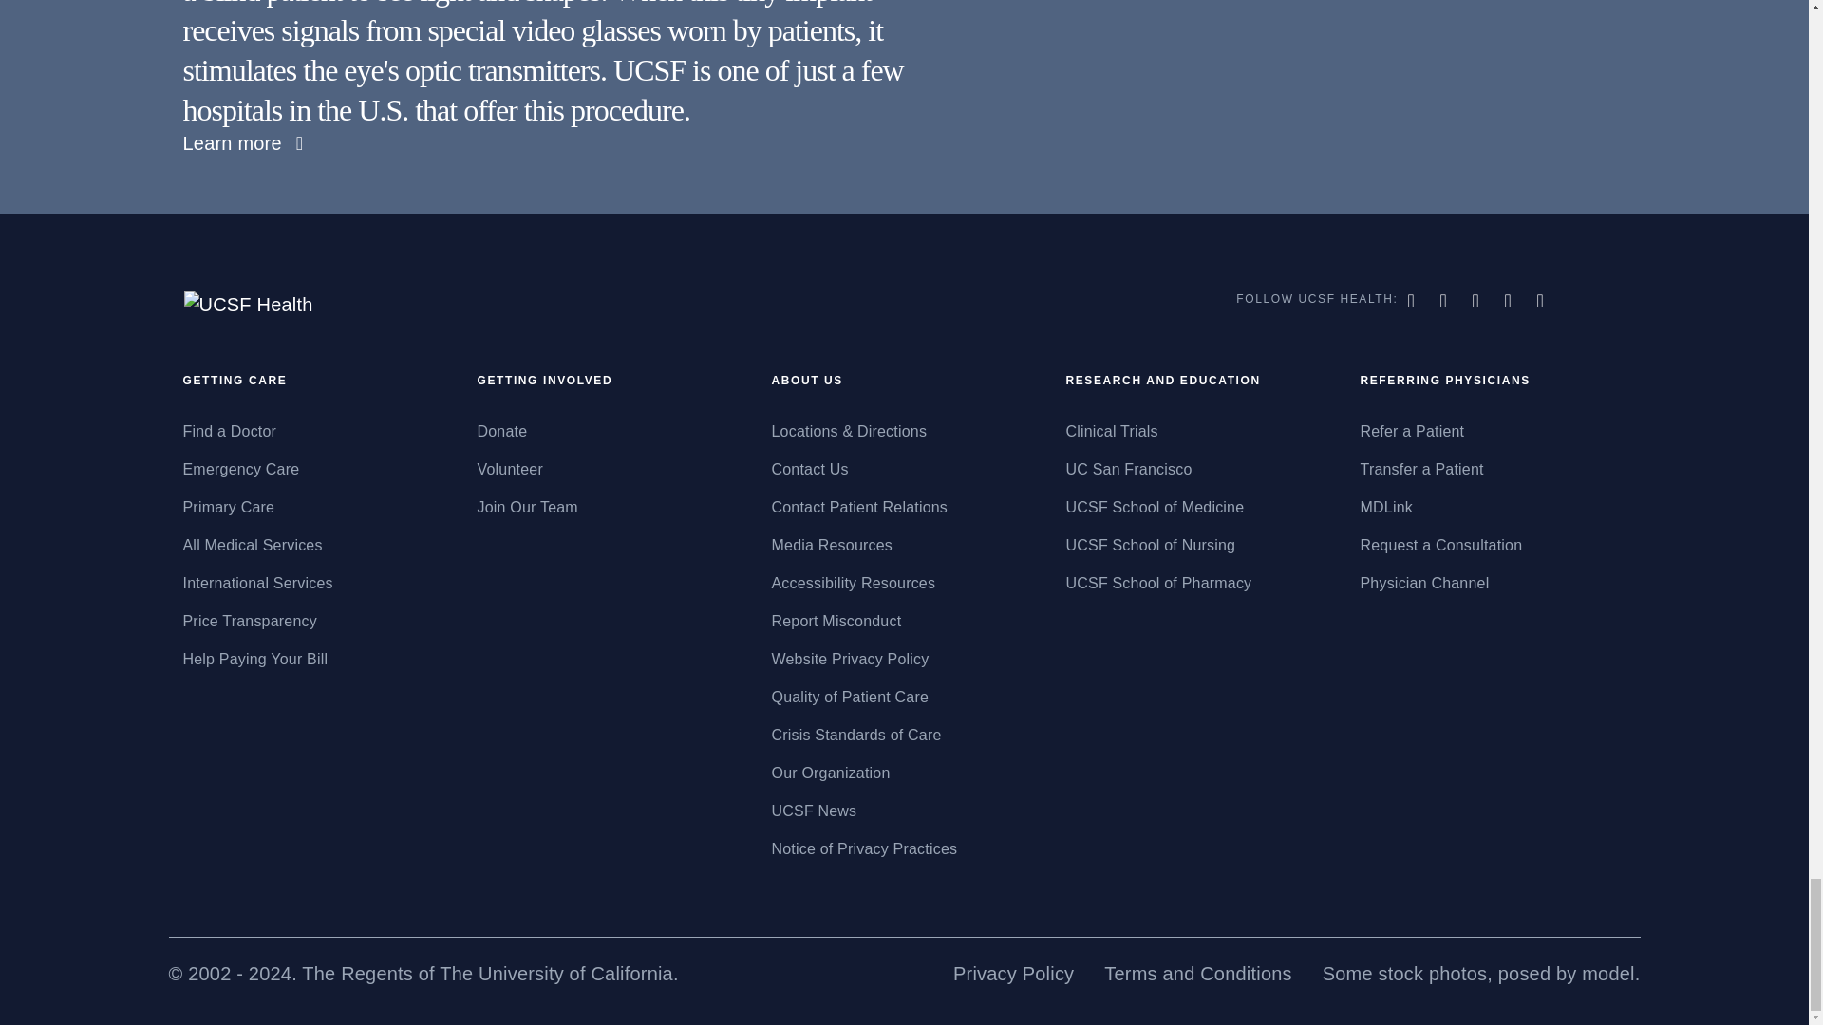 The image size is (1823, 1025). Describe the element at coordinates (1542, 300) in the screenshot. I see `Linkedin` at that location.